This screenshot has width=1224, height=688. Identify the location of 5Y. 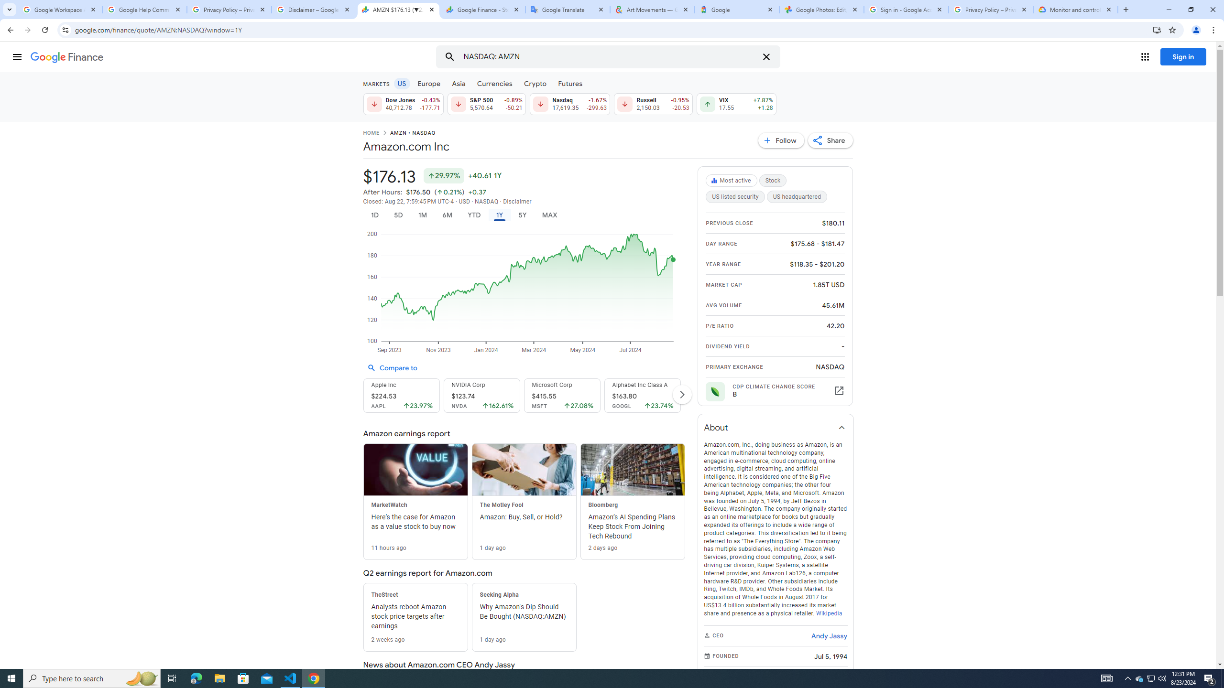
(522, 215).